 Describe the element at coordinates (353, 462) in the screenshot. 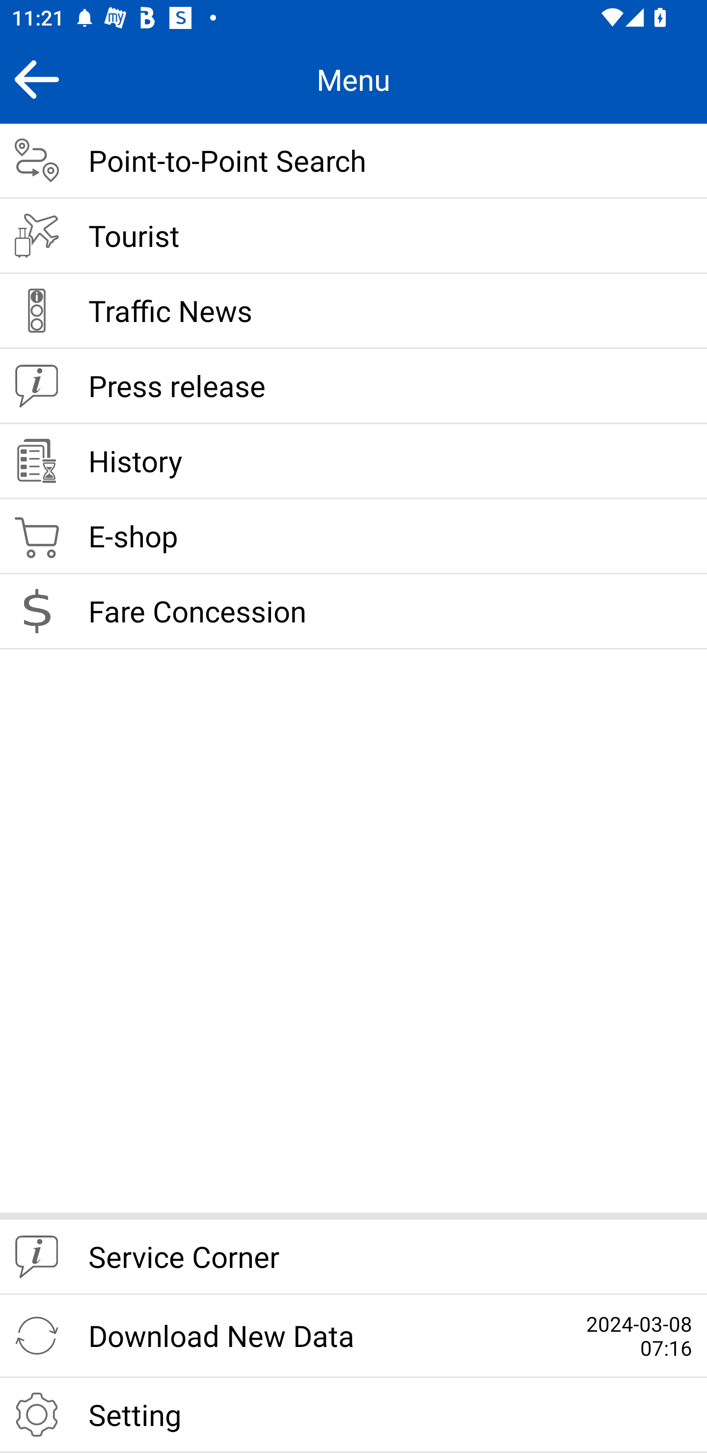

I see `History` at that location.